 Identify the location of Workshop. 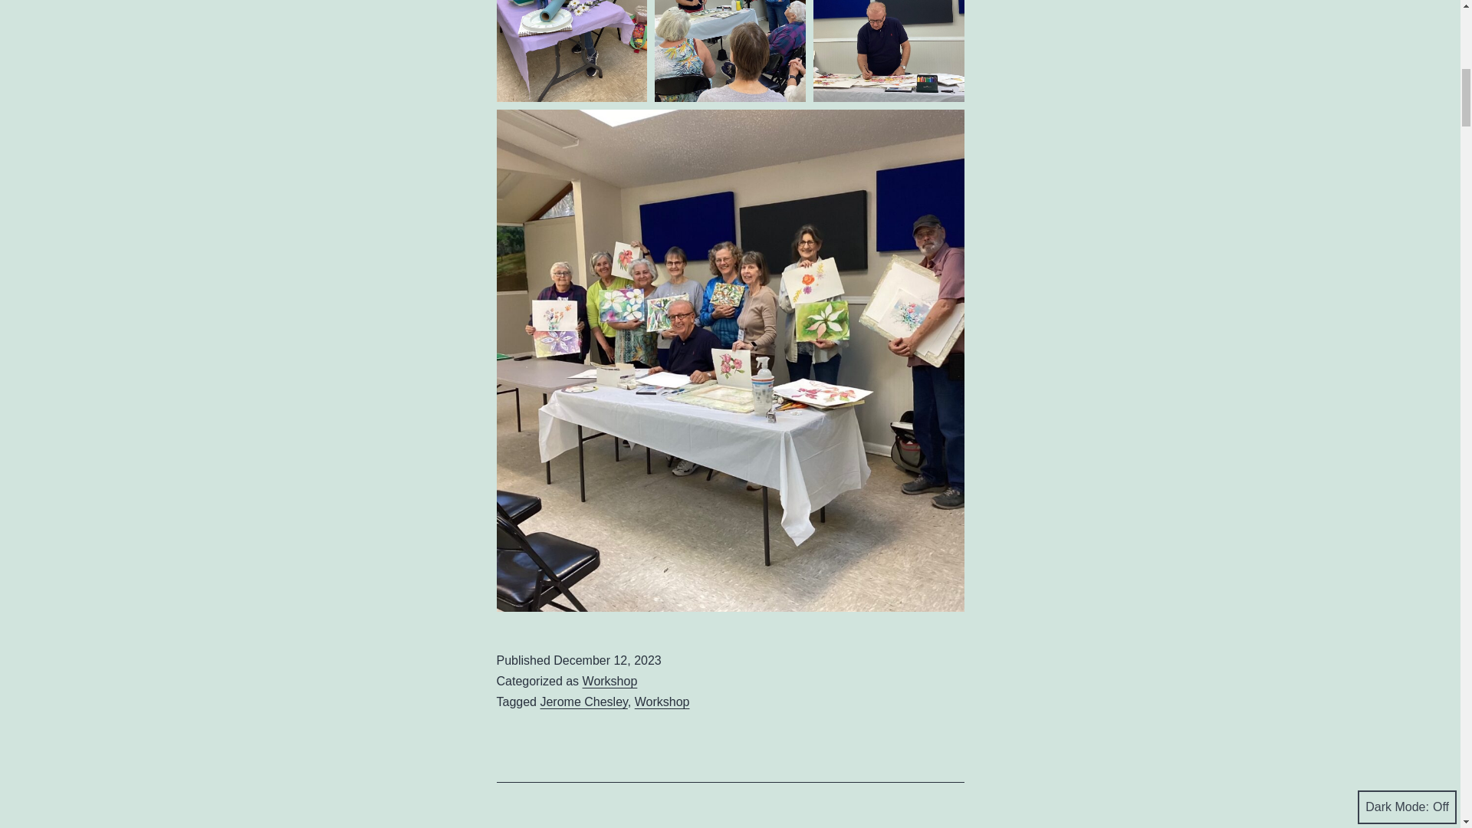
(662, 702).